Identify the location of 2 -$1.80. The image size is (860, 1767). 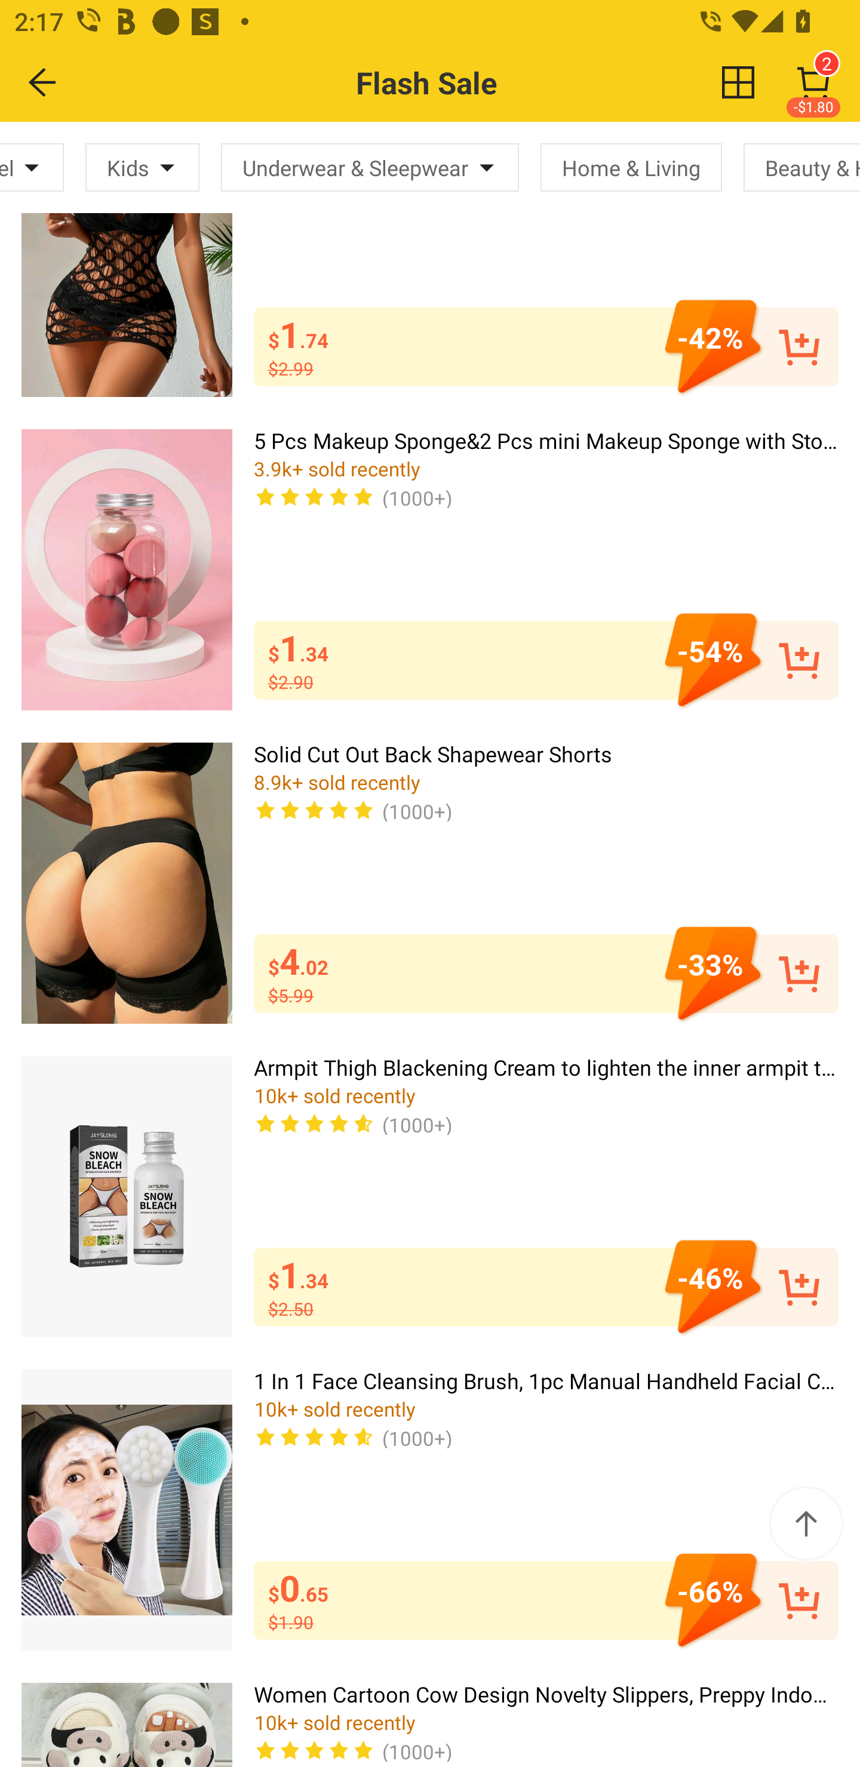
(813, 82).